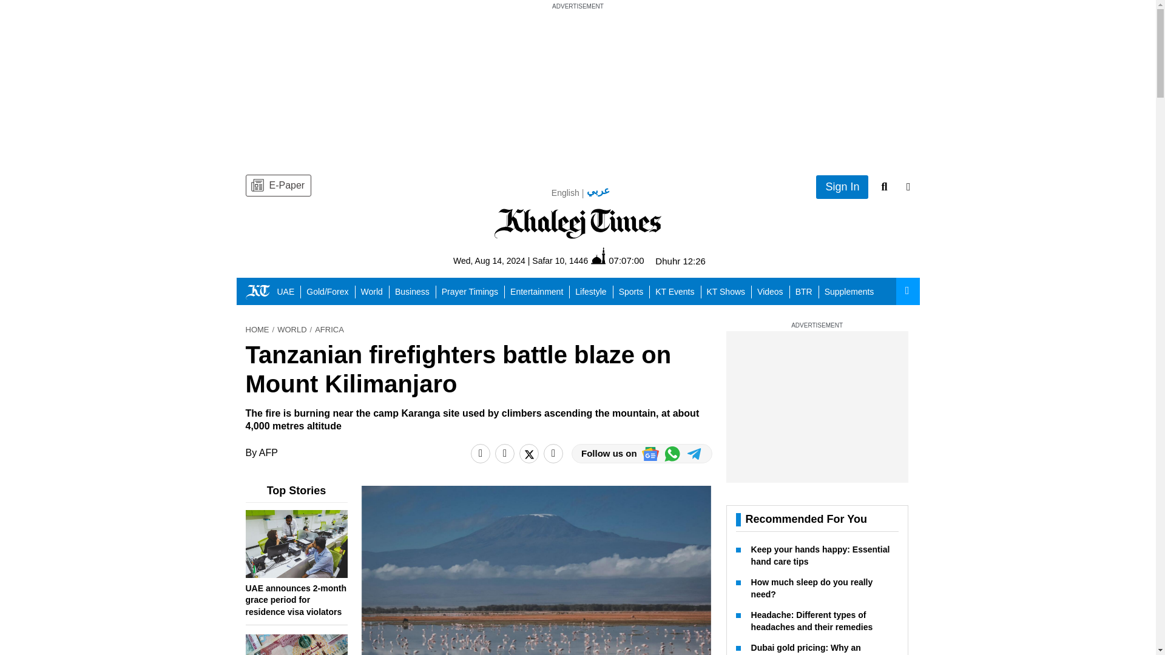 The image size is (1165, 655). What do you see at coordinates (617, 260) in the screenshot?
I see `07:07:00` at bounding box center [617, 260].